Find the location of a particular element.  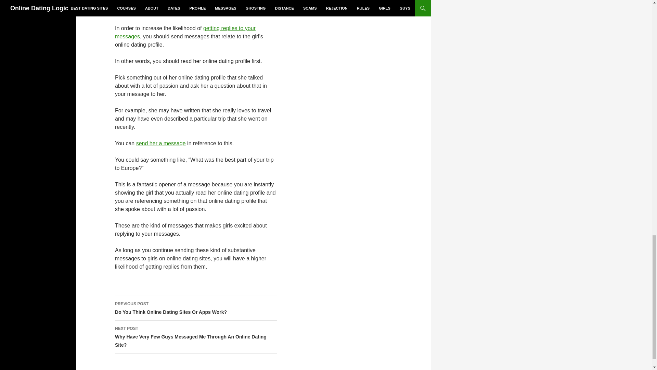

send her a message is located at coordinates (161, 143).